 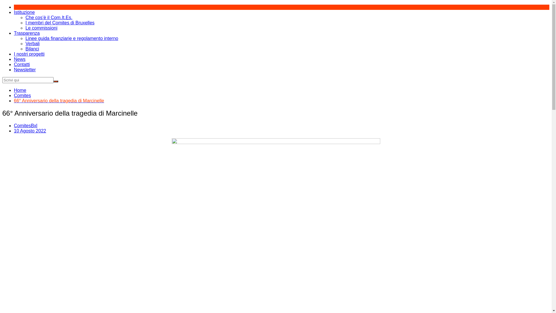 I want to click on News, so click(x=20, y=59).